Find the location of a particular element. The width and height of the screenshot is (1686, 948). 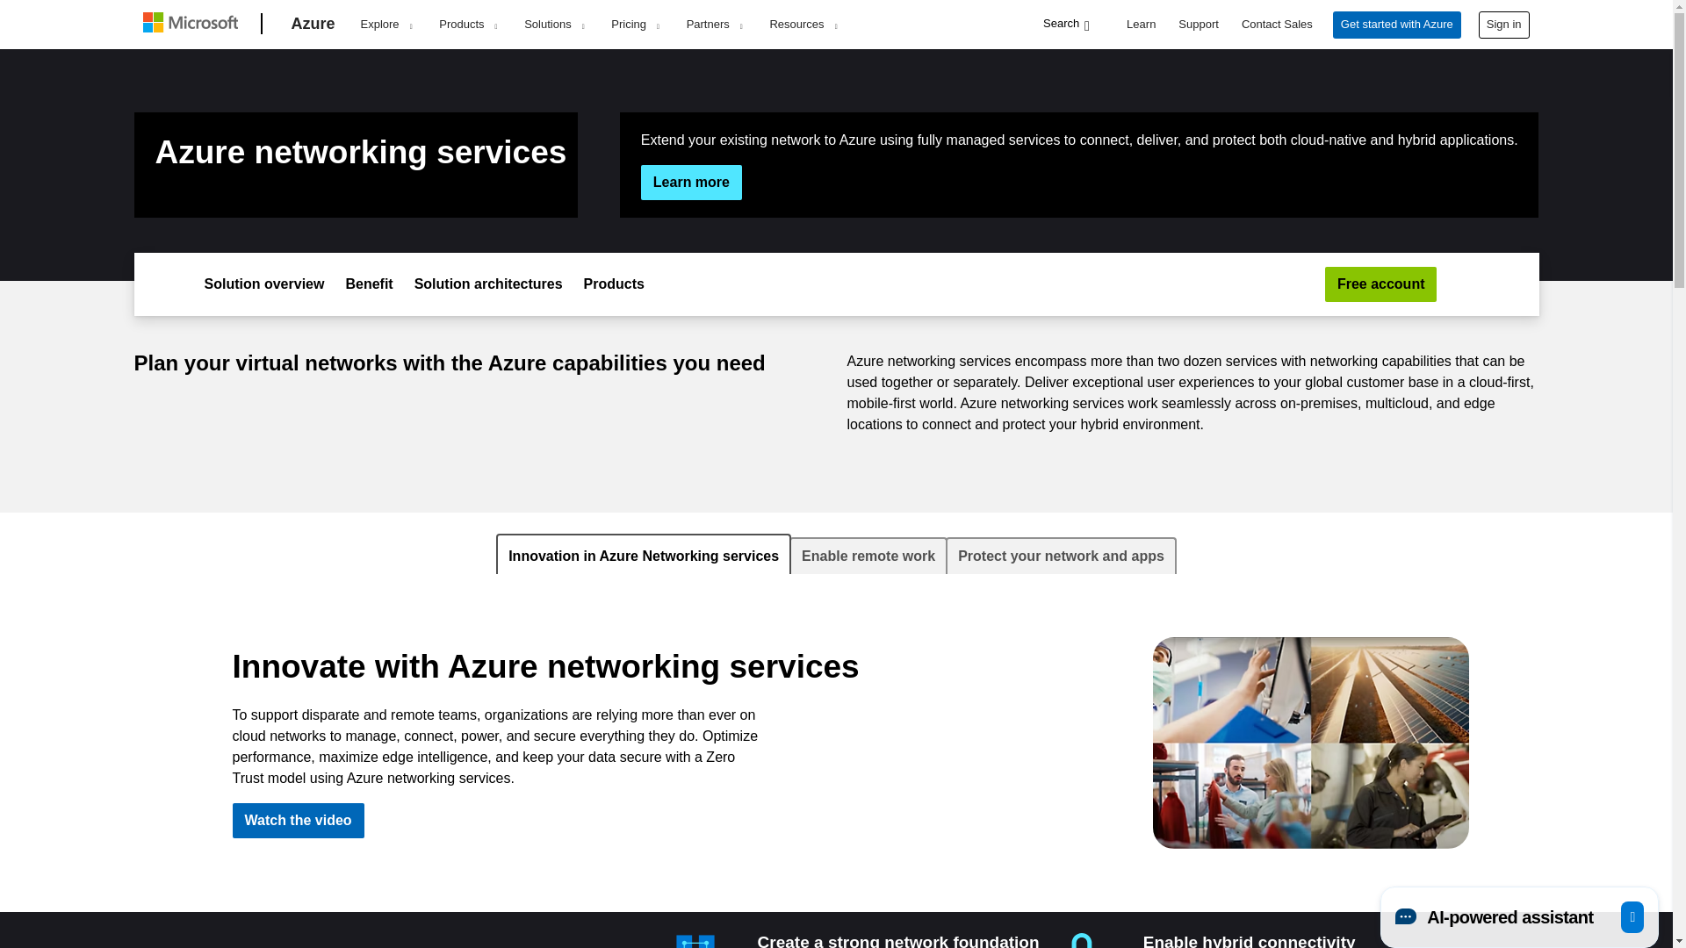

Azure is located at coordinates (313, 25).